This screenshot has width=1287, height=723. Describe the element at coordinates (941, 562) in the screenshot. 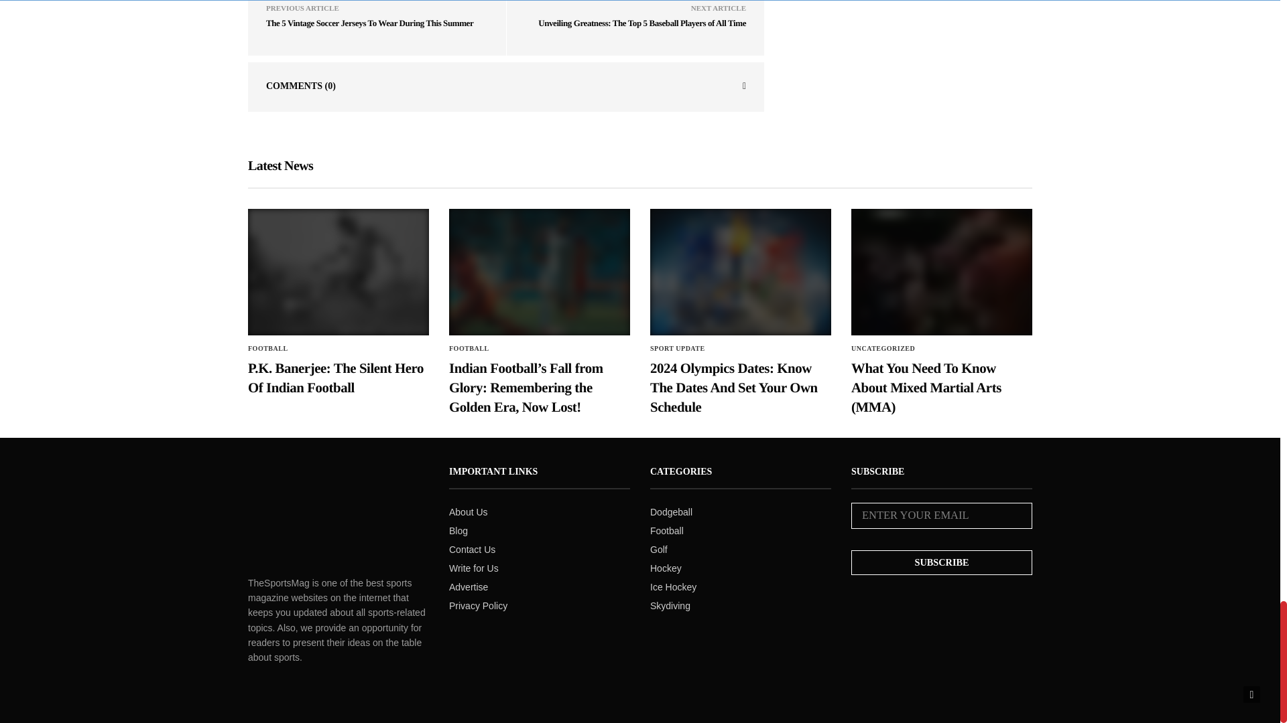

I see `Subscribe` at that location.